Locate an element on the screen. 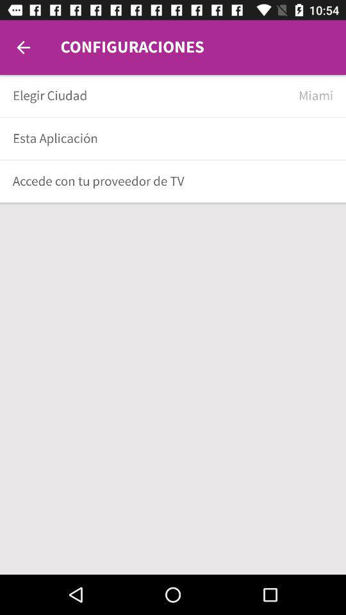 Image resolution: width=346 pixels, height=615 pixels. select icon below accede con tu icon is located at coordinates (173, 204).